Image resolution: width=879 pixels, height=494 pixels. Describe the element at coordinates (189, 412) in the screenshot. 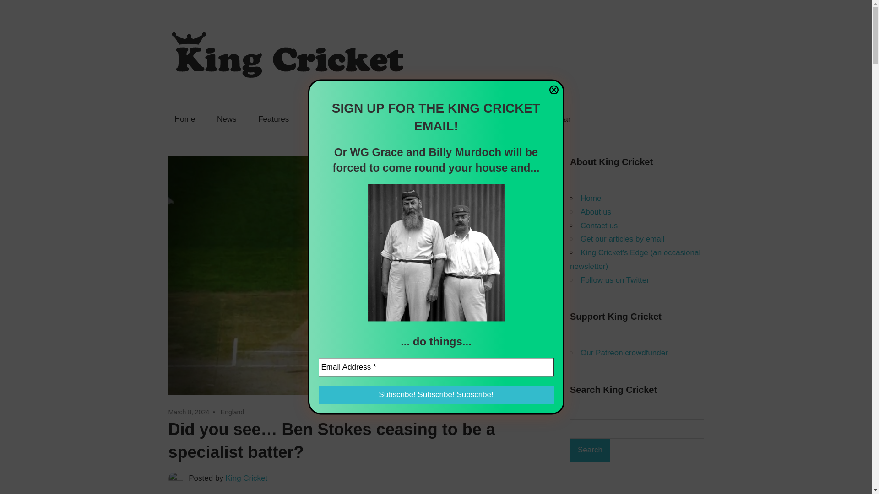

I see `12:43 pm` at that location.